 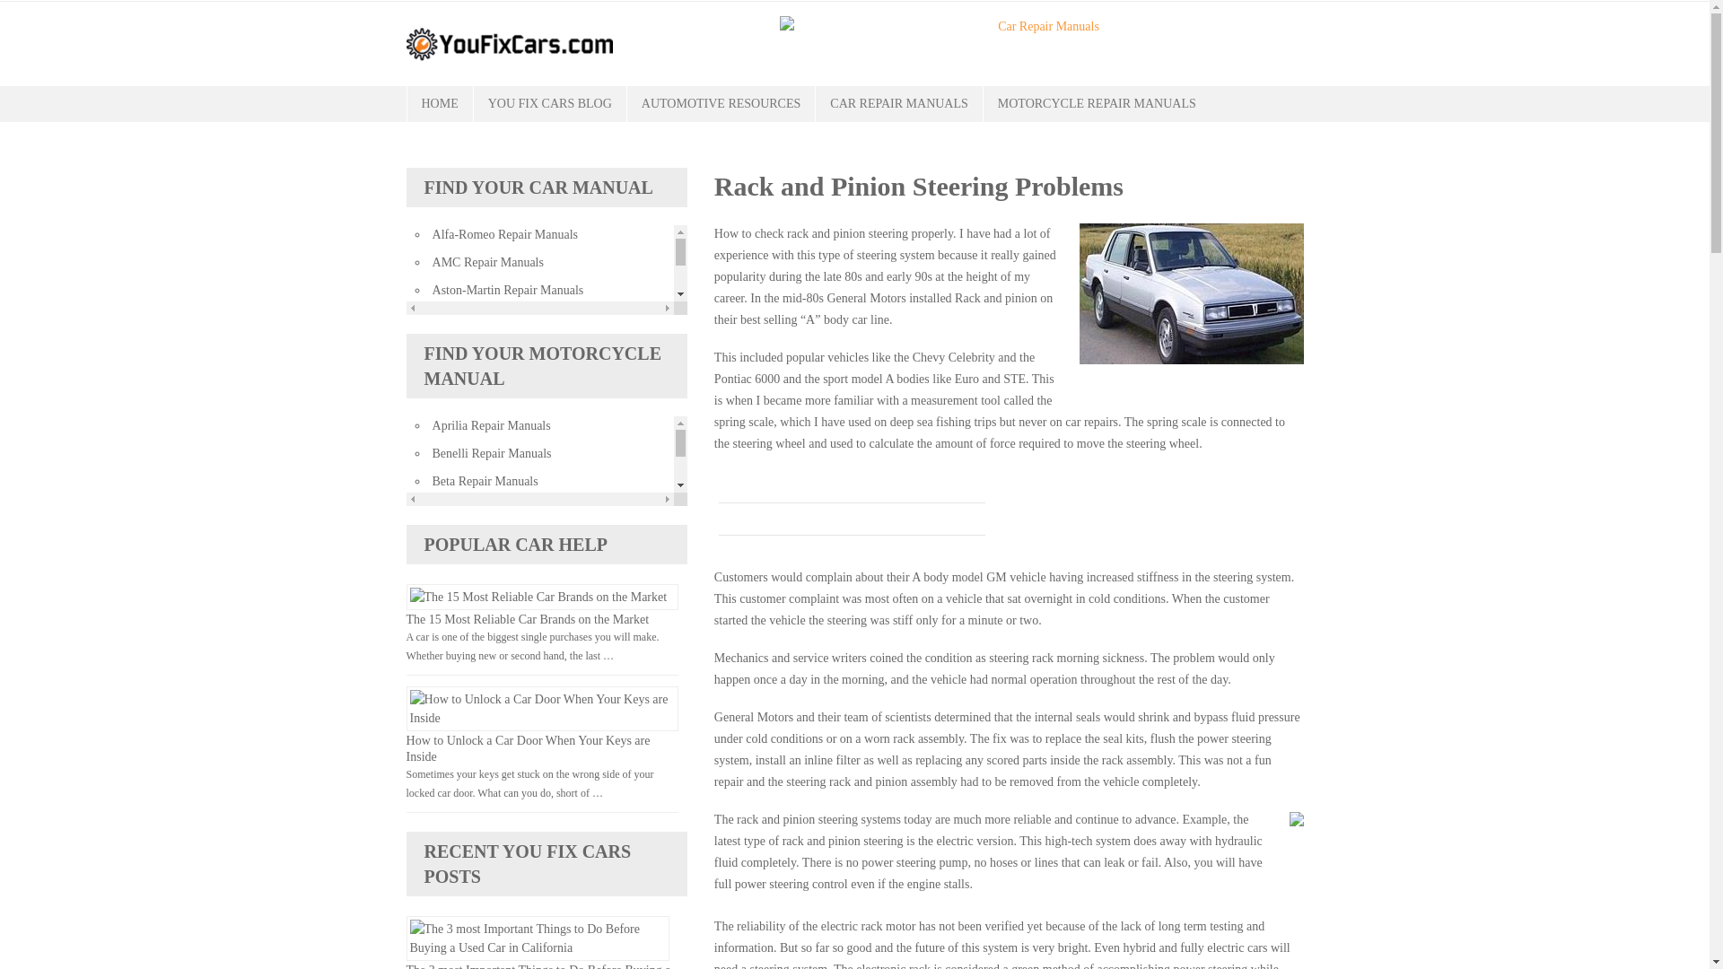 I want to click on Buick Repair Manuals, so click(x=488, y=458).